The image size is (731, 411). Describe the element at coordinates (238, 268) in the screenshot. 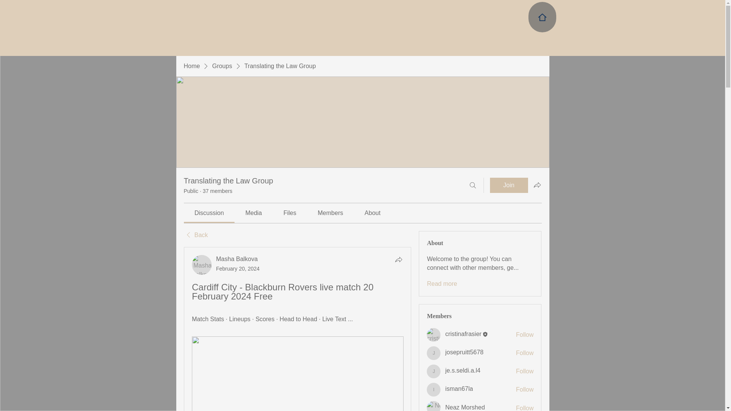

I see `February 20, 2024` at that location.